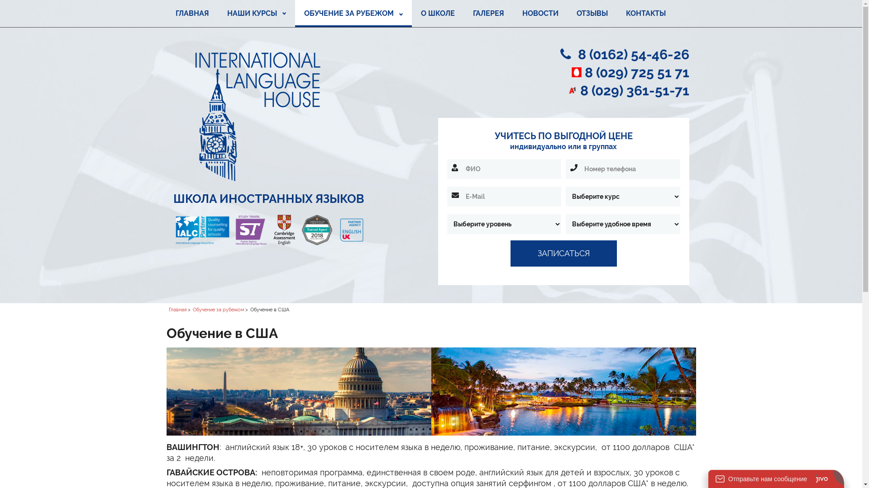  What do you see at coordinates (633, 54) in the screenshot?
I see `8 (0162) 54-46-26` at bounding box center [633, 54].